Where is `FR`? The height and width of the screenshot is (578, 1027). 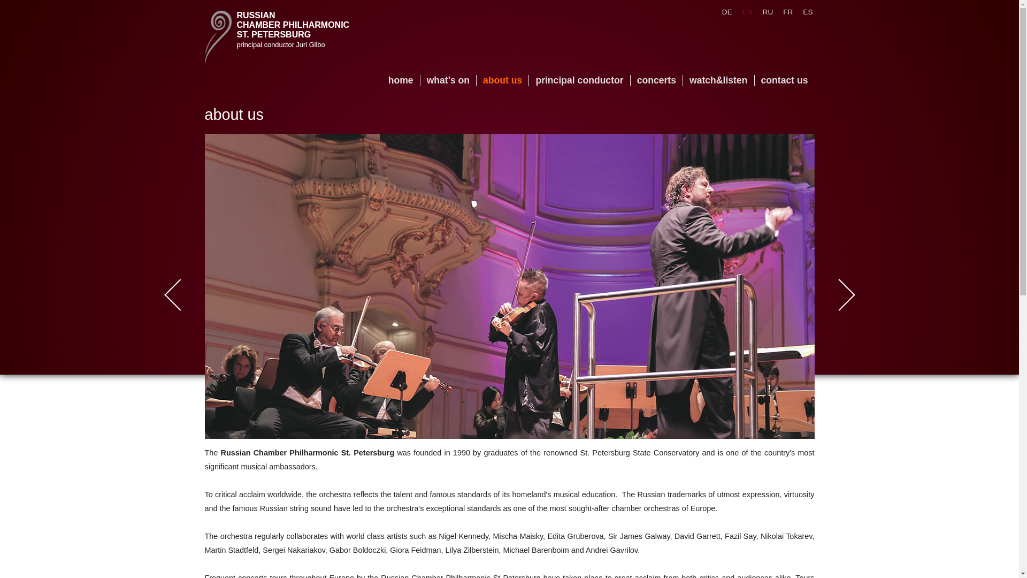 FR is located at coordinates (784, 12).